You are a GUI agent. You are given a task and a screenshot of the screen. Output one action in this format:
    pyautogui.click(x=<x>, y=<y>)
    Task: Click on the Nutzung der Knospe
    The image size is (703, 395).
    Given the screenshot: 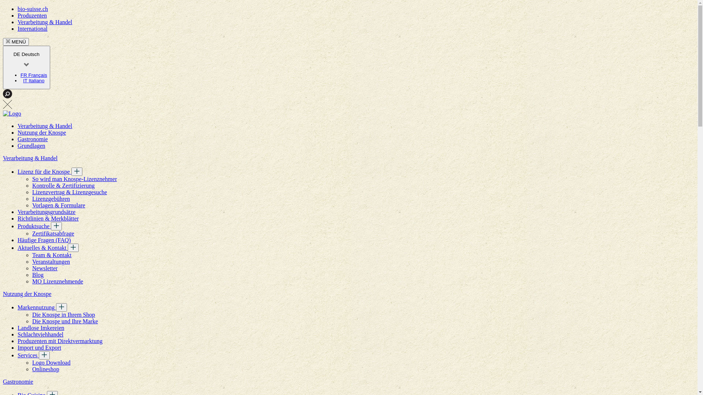 What is the action you would take?
    pyautogui.click(x=42, y=132)
    